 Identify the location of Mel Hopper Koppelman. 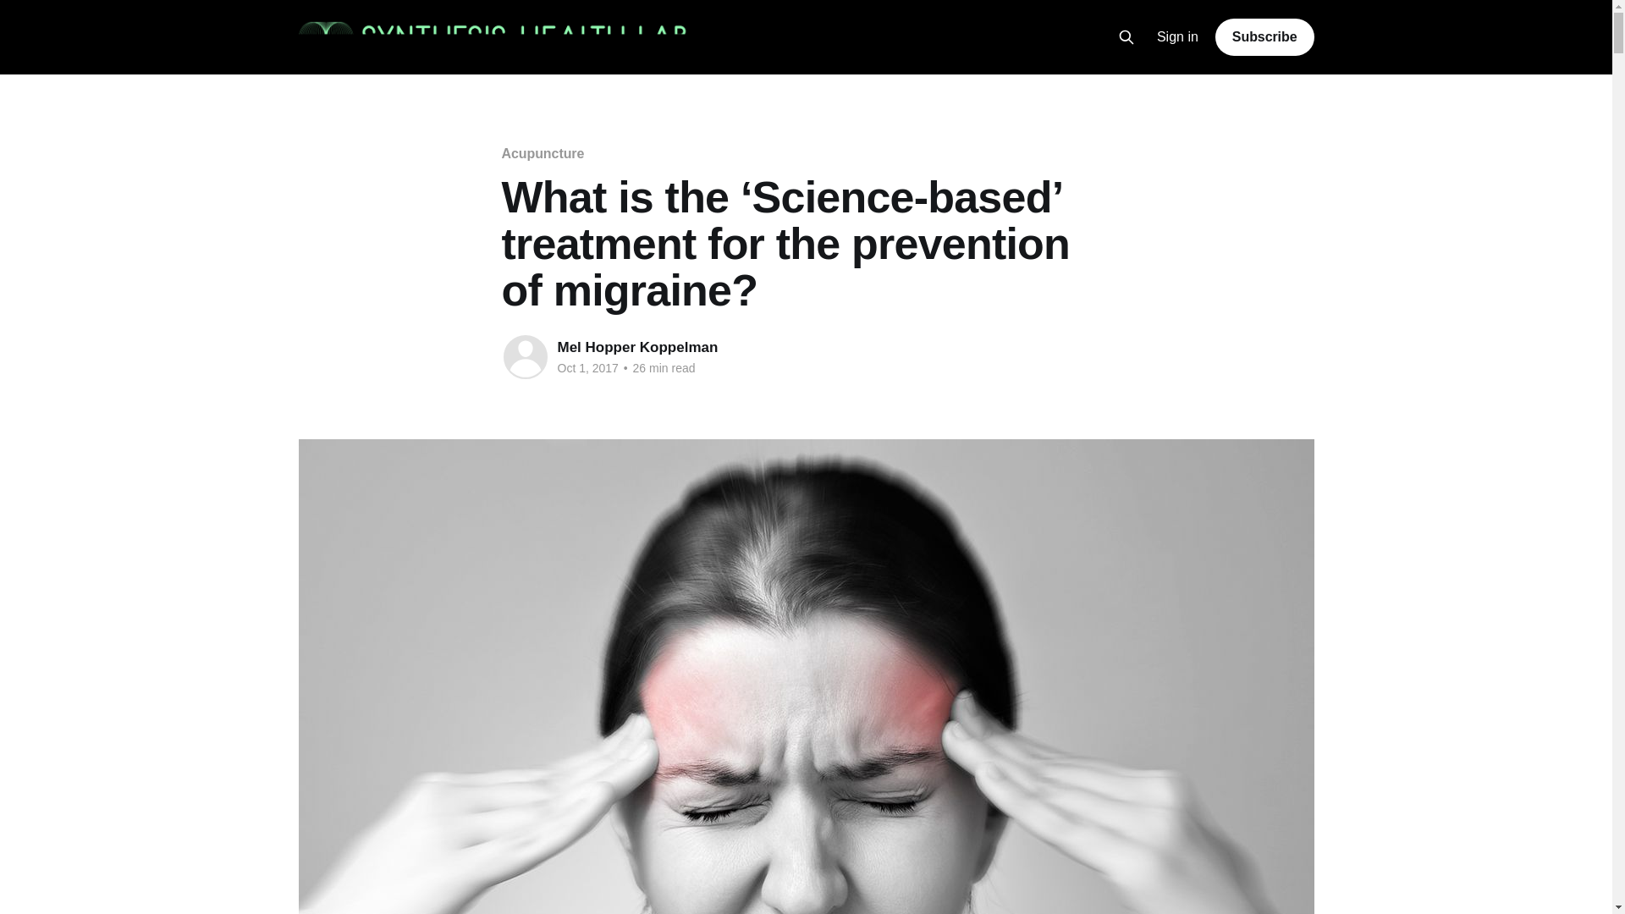
(637, 347).